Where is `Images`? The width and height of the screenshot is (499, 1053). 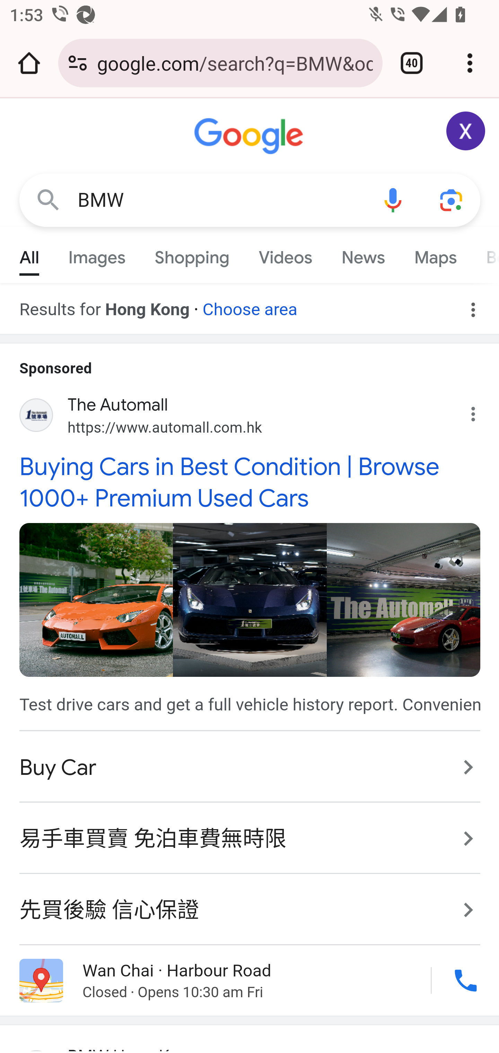 Images is located at coordinates (97, 254).